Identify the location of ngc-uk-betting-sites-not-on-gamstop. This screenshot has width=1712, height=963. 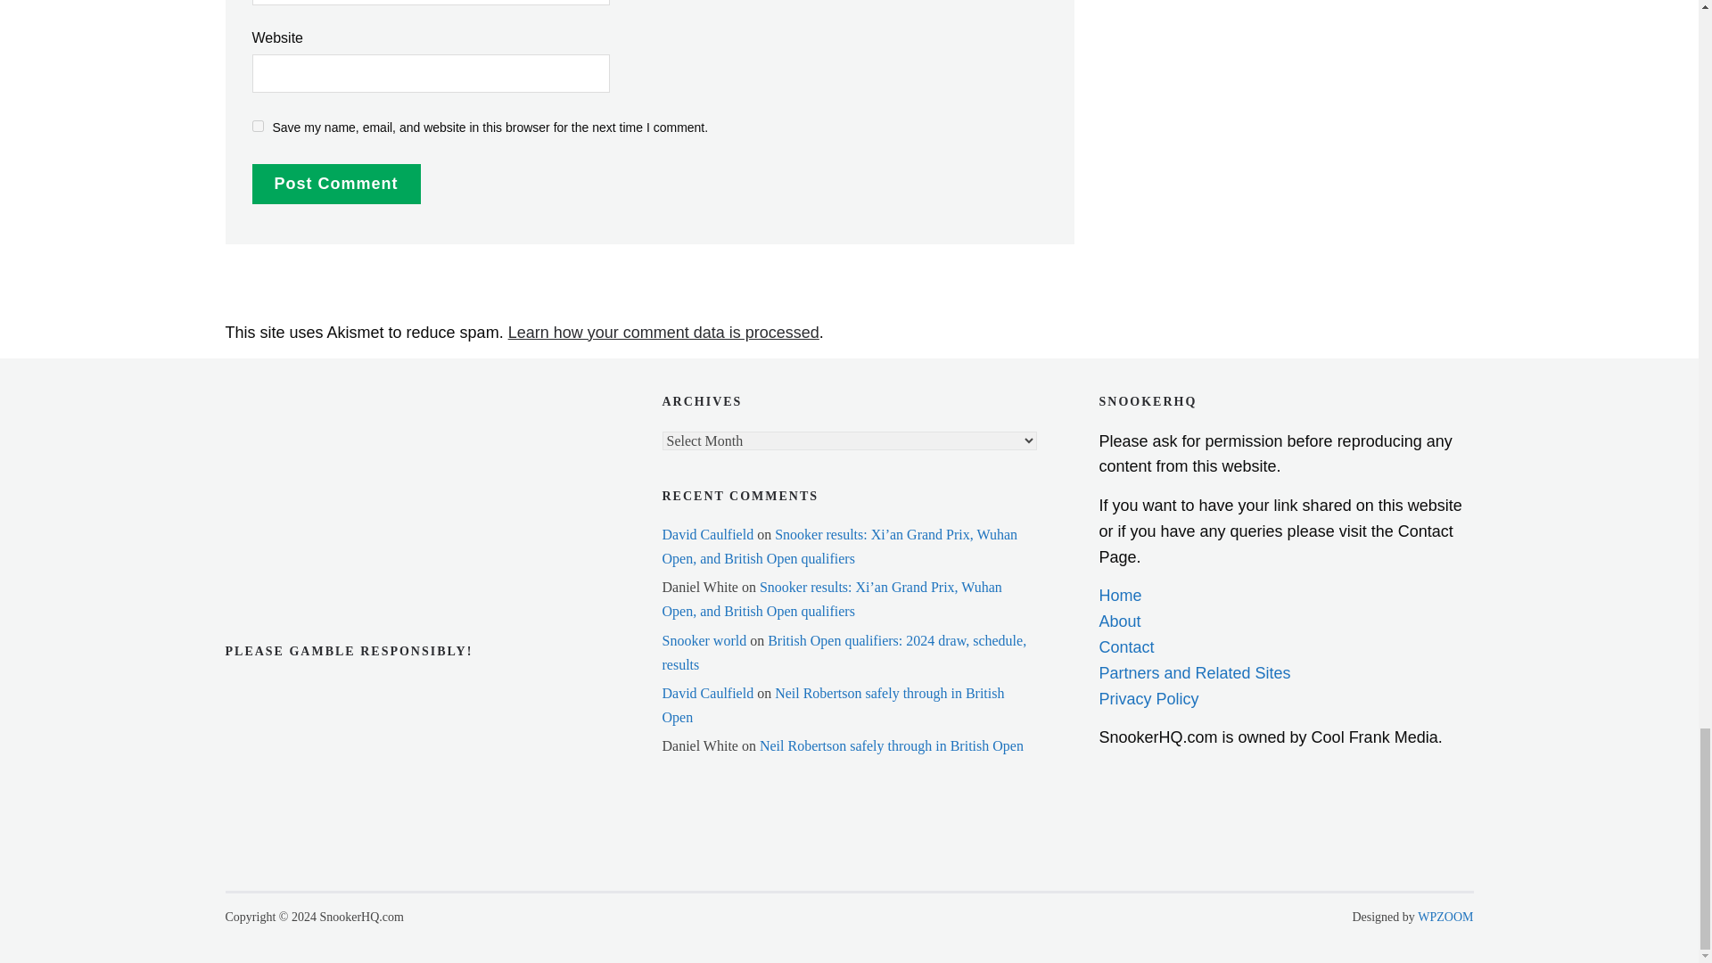
(313, 407).